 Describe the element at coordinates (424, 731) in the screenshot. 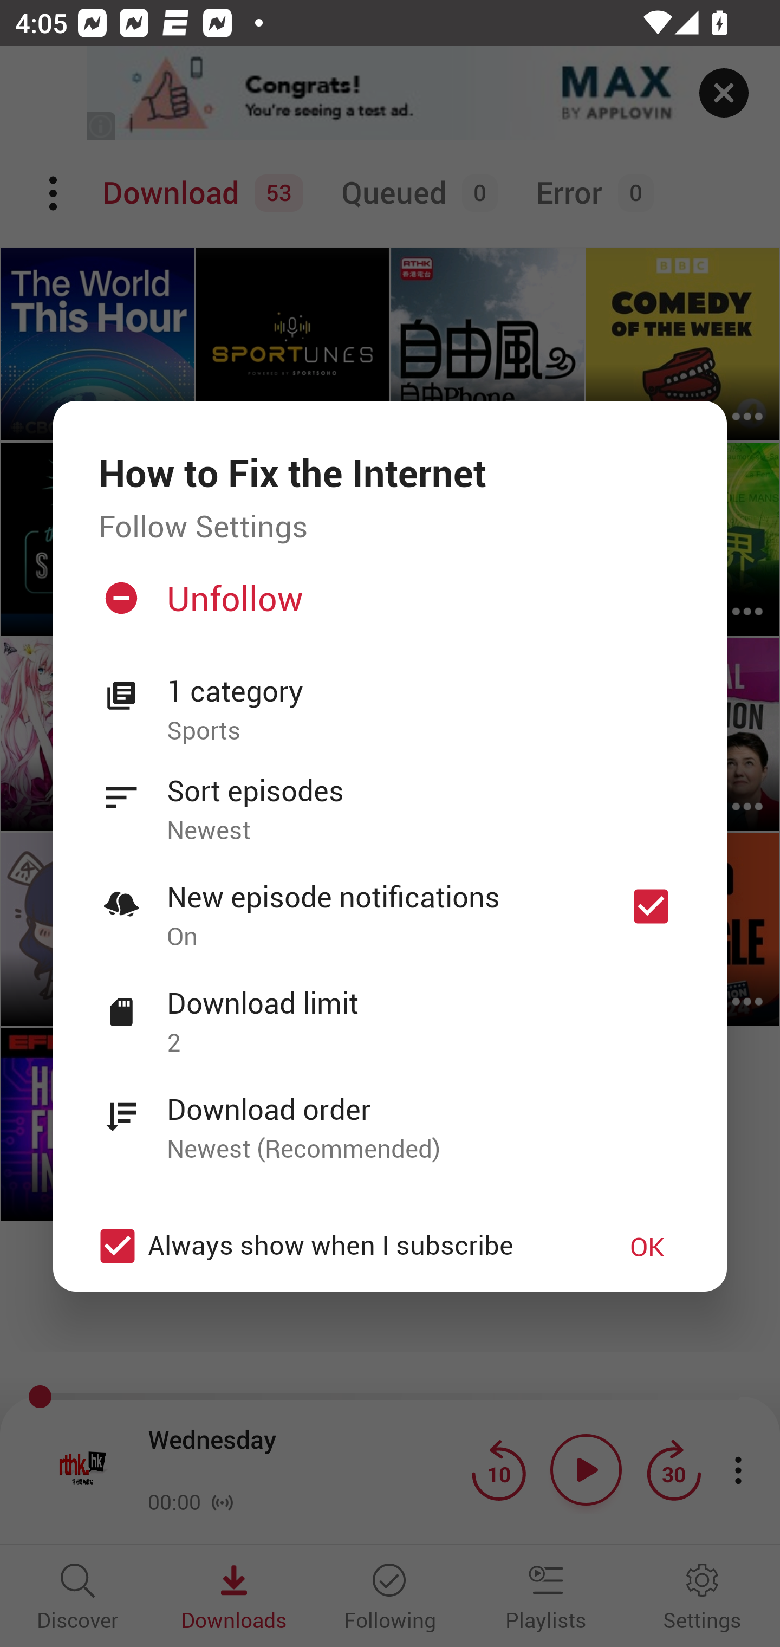

I see `Sports` at that location.